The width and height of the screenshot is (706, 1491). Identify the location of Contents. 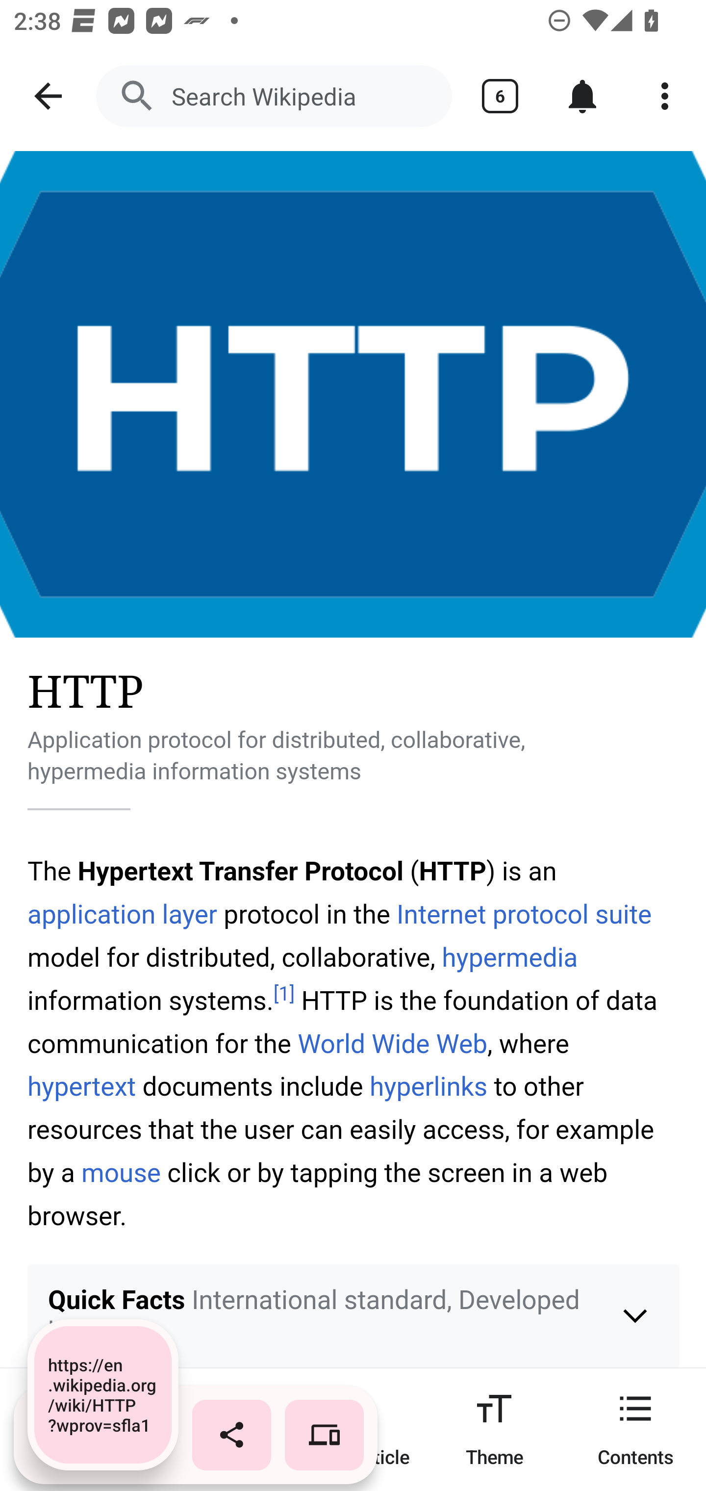
(635, 1429).